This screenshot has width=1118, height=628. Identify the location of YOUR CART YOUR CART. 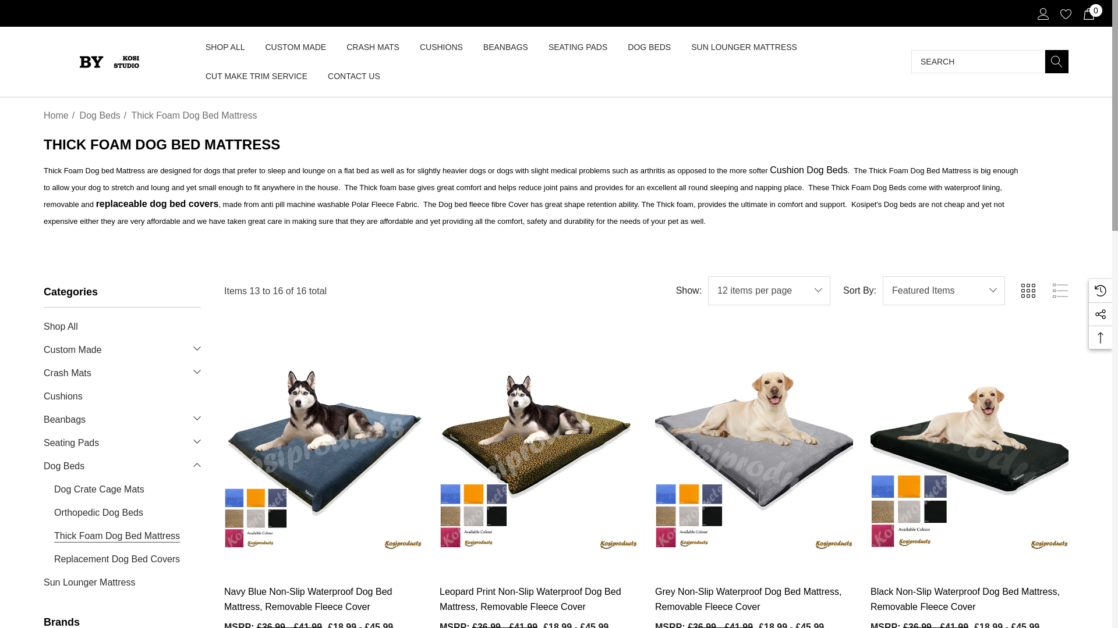
(1089, 14).